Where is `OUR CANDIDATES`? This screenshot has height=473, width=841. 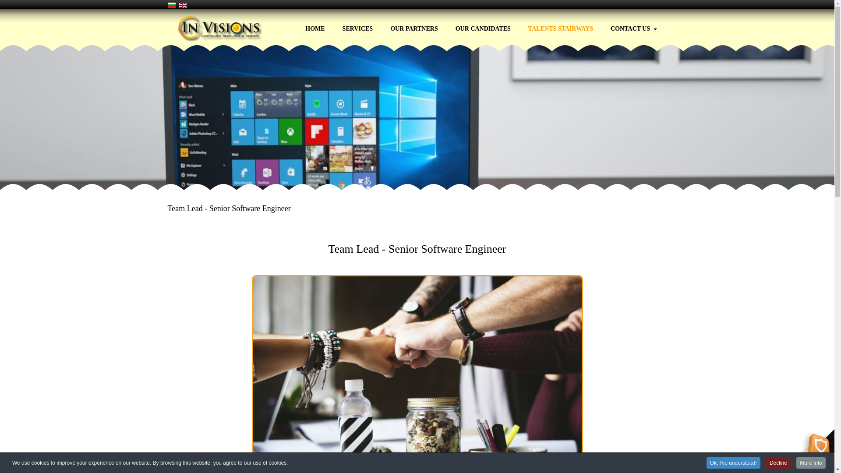 OUR CANDIDATES is located at coordinates (483, 25).